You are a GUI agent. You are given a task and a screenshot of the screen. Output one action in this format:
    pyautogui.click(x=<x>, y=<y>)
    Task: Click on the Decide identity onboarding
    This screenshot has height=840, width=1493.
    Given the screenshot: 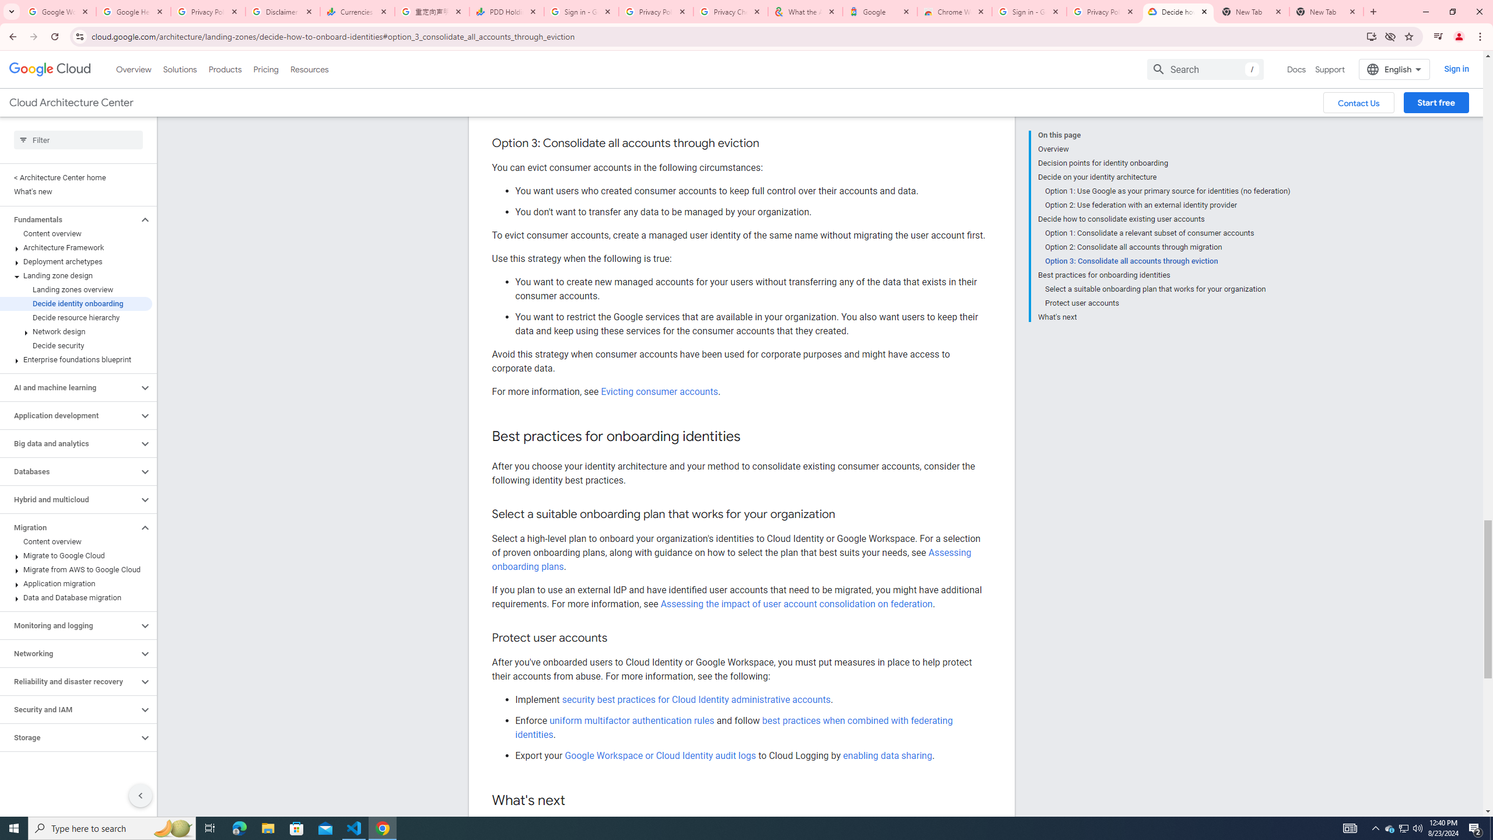 What is the action you would take?
    pyautogui.click(x=76, y=303)
    